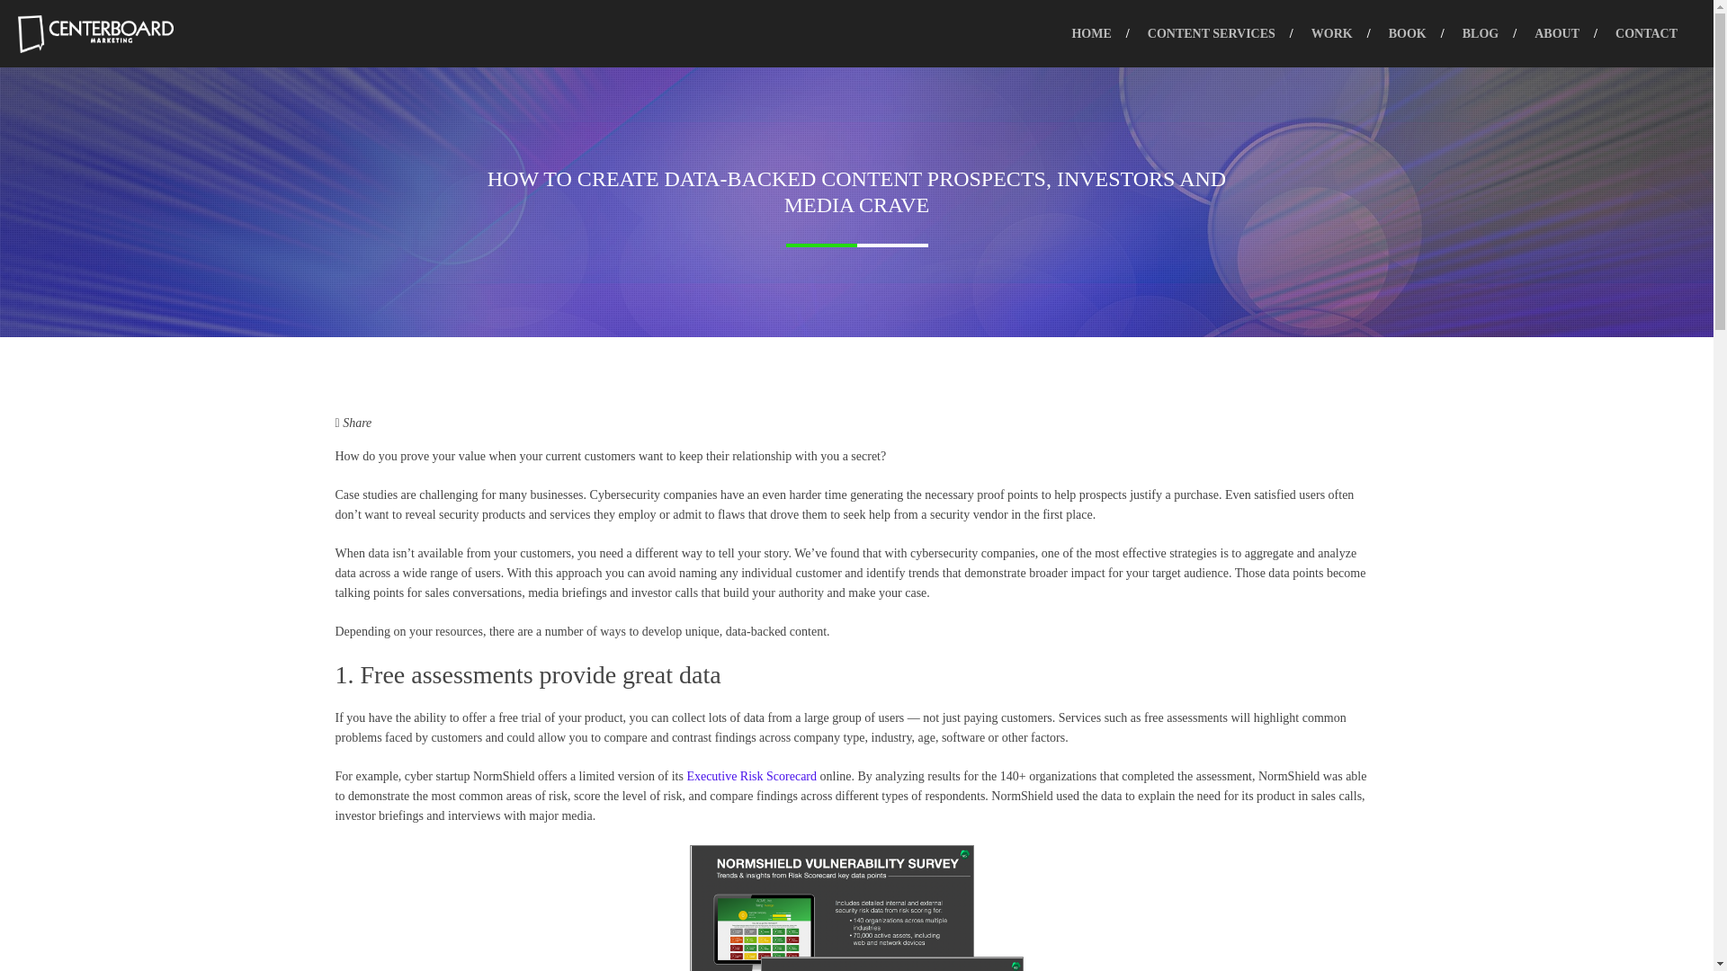 The image size is (1727, 971). What do you see at coordinates (751, 776) in the screenshot?
I see `Executive Risk Scorecard` at bounding box center [751, 776].